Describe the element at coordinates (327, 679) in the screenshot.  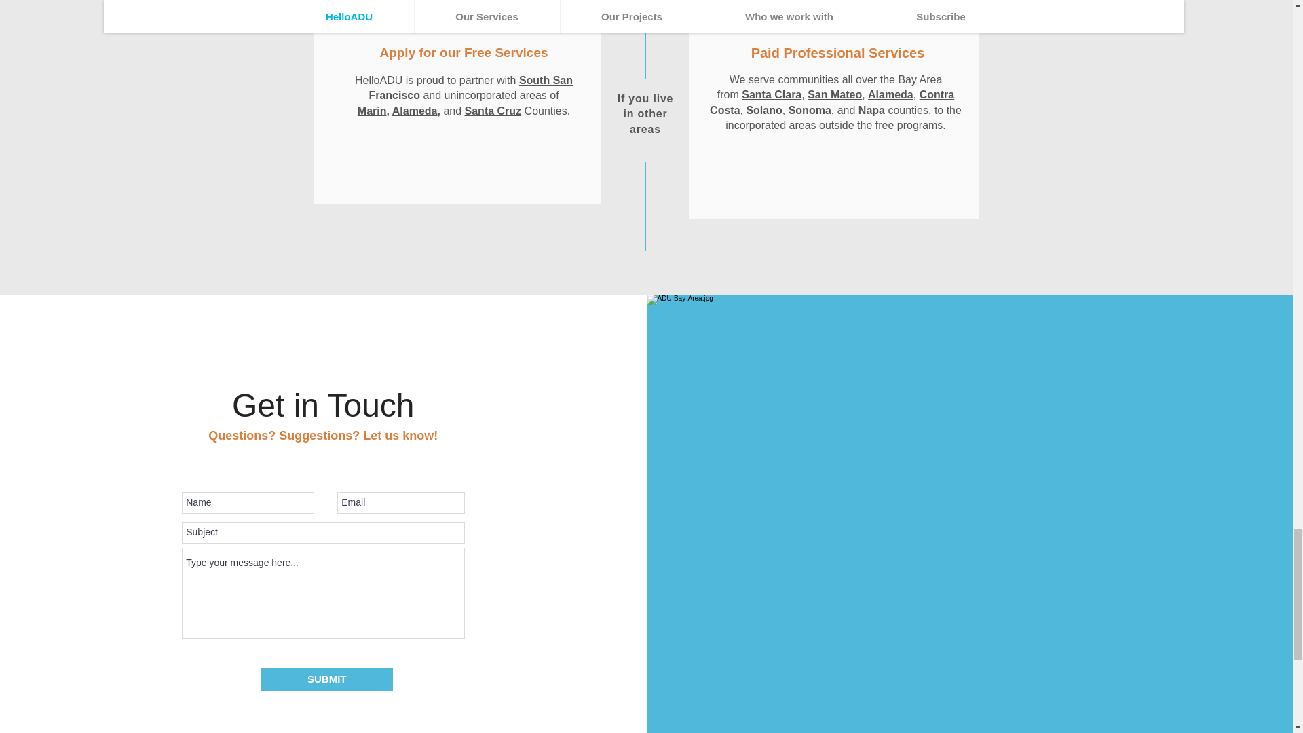
I see `SUBMIT` at that location.